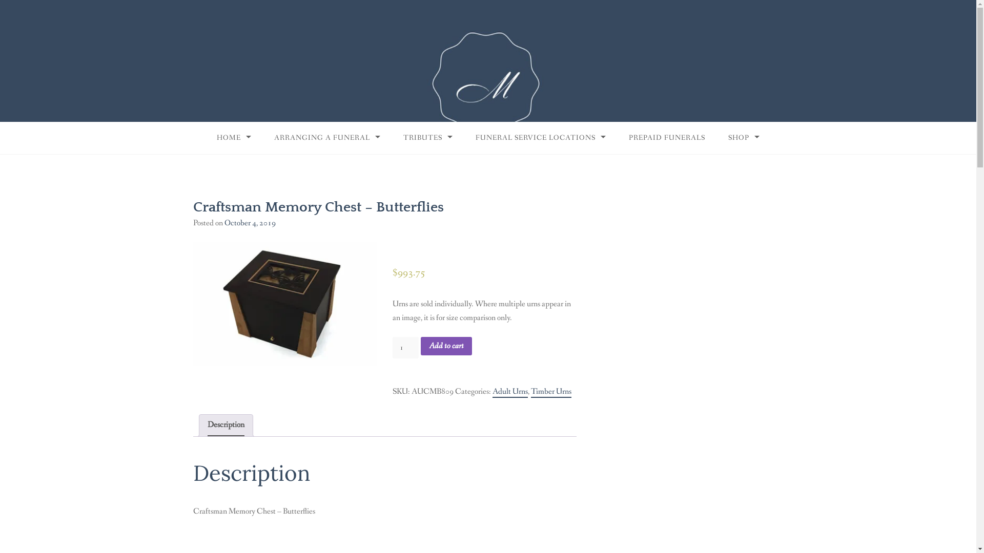  I want to click on October 4, 2019, so click(250, 223).